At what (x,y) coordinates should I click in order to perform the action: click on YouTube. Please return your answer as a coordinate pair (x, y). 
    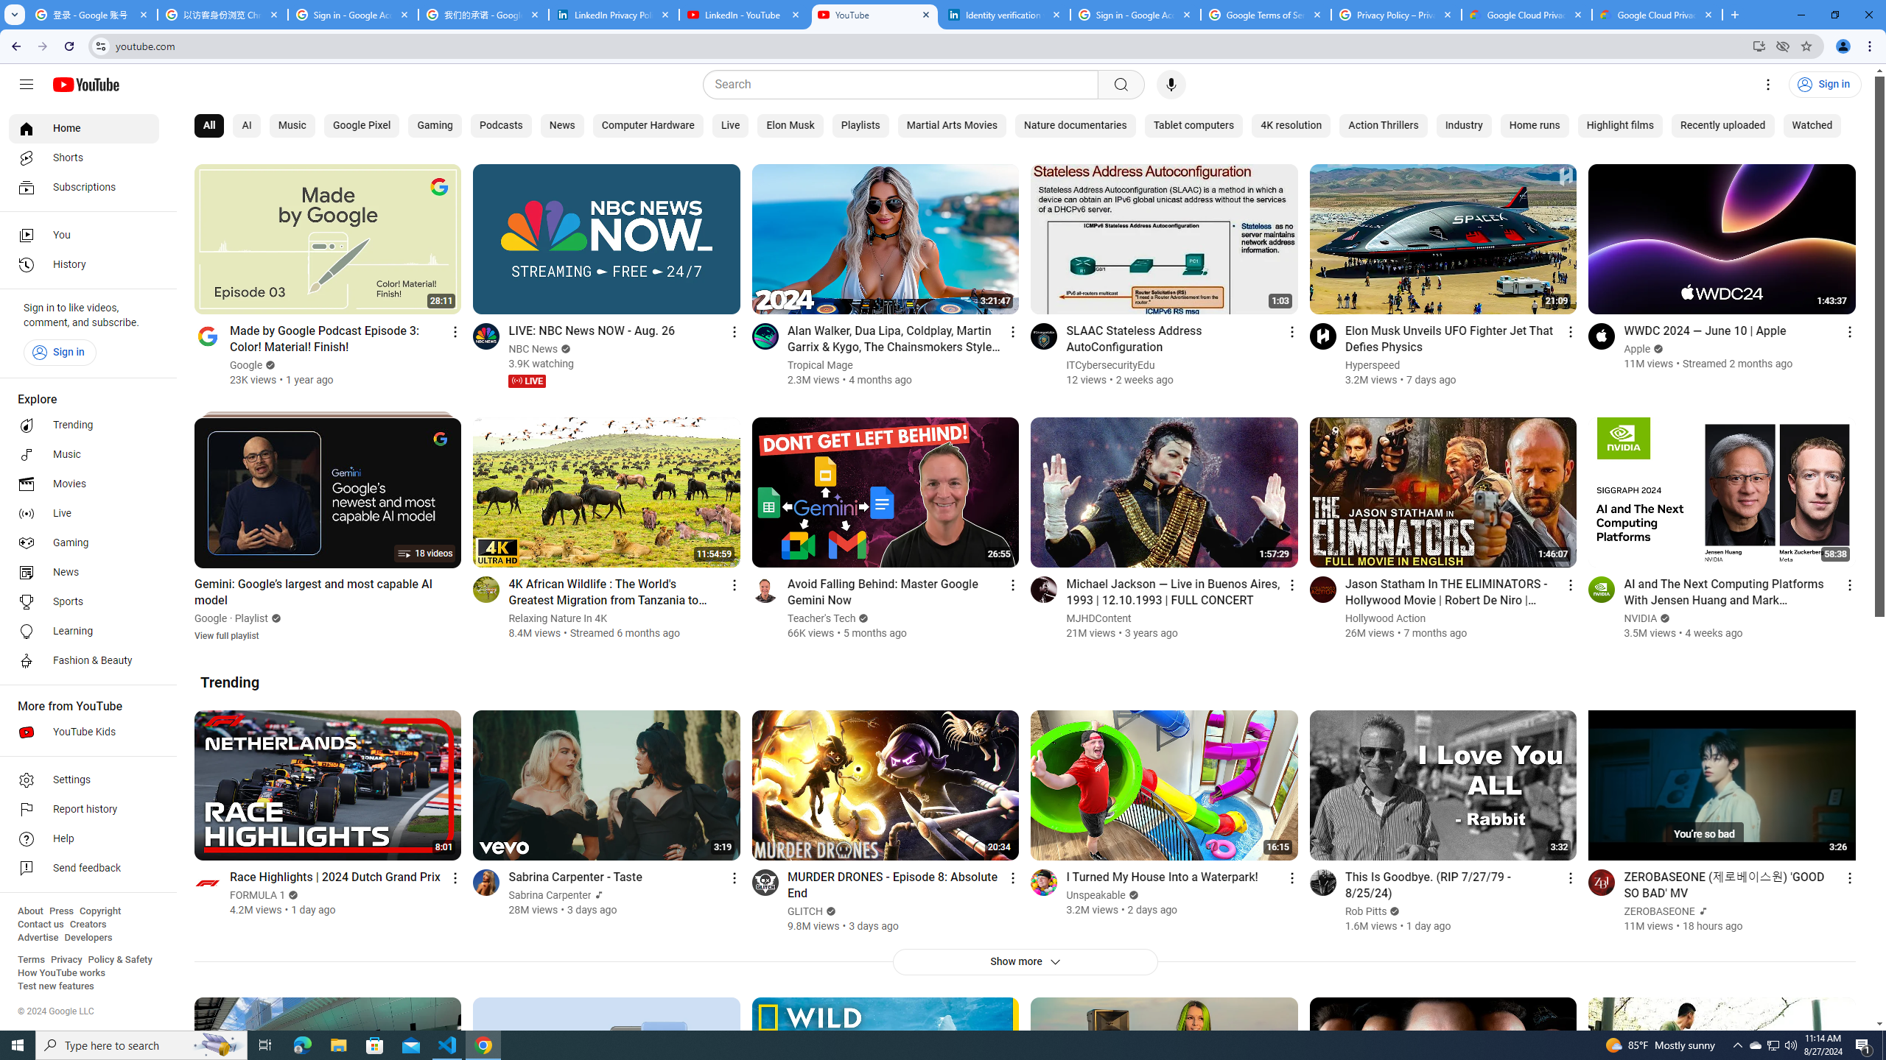
    Looking at the image, I should click on (875, 15).